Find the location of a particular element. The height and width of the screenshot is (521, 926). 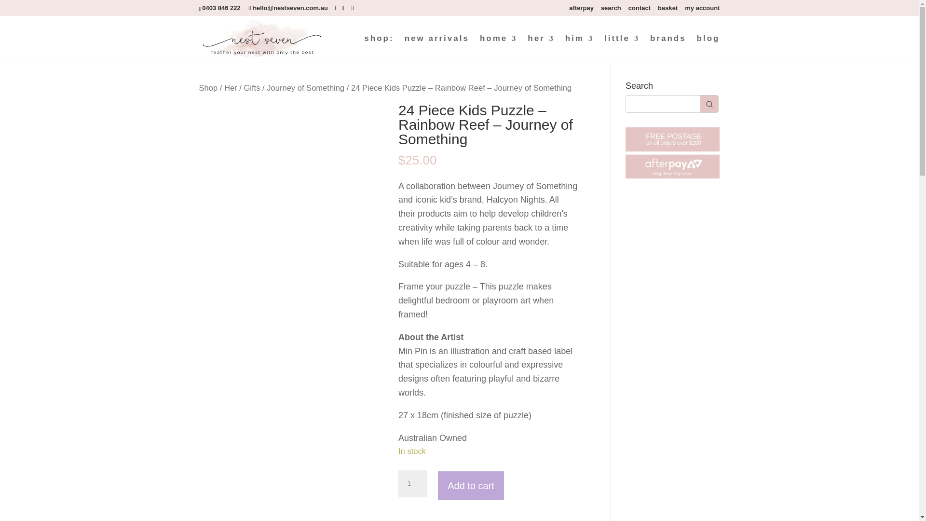

afterpay is located at coordinates (581, 10).